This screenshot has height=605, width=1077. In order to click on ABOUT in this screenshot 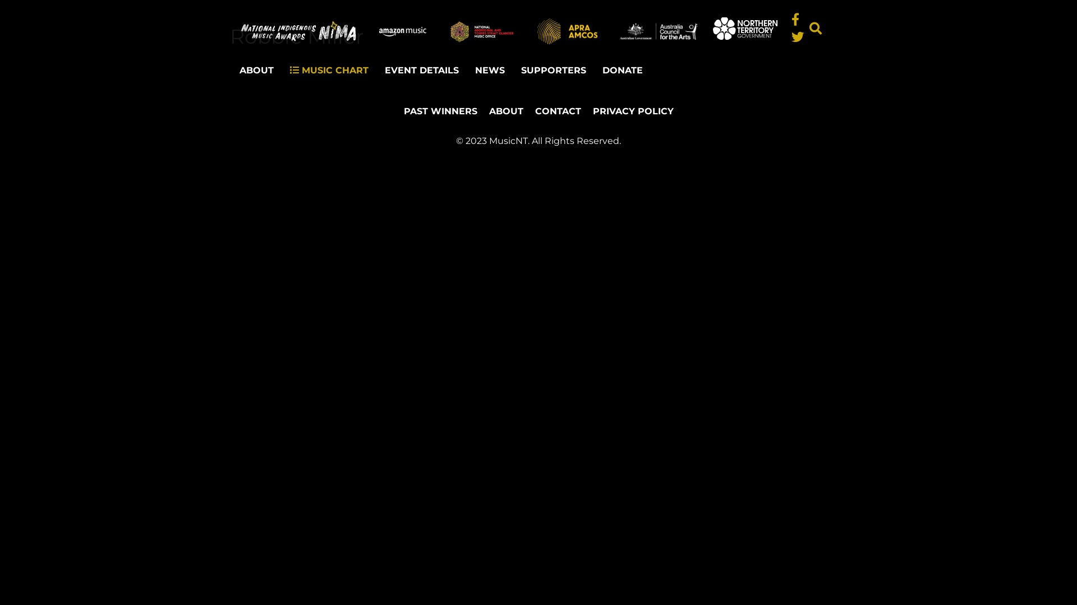, I will do `click(257, 71)`.